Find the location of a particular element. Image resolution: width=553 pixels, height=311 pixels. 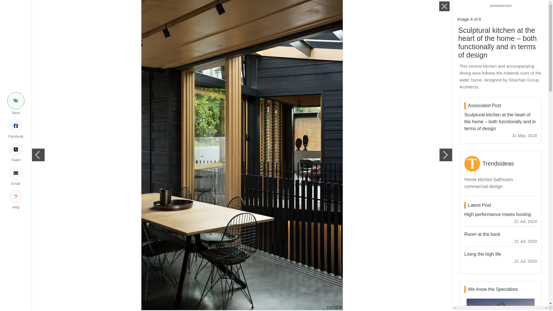

Trendsideas is located at coordinates (498, 164).